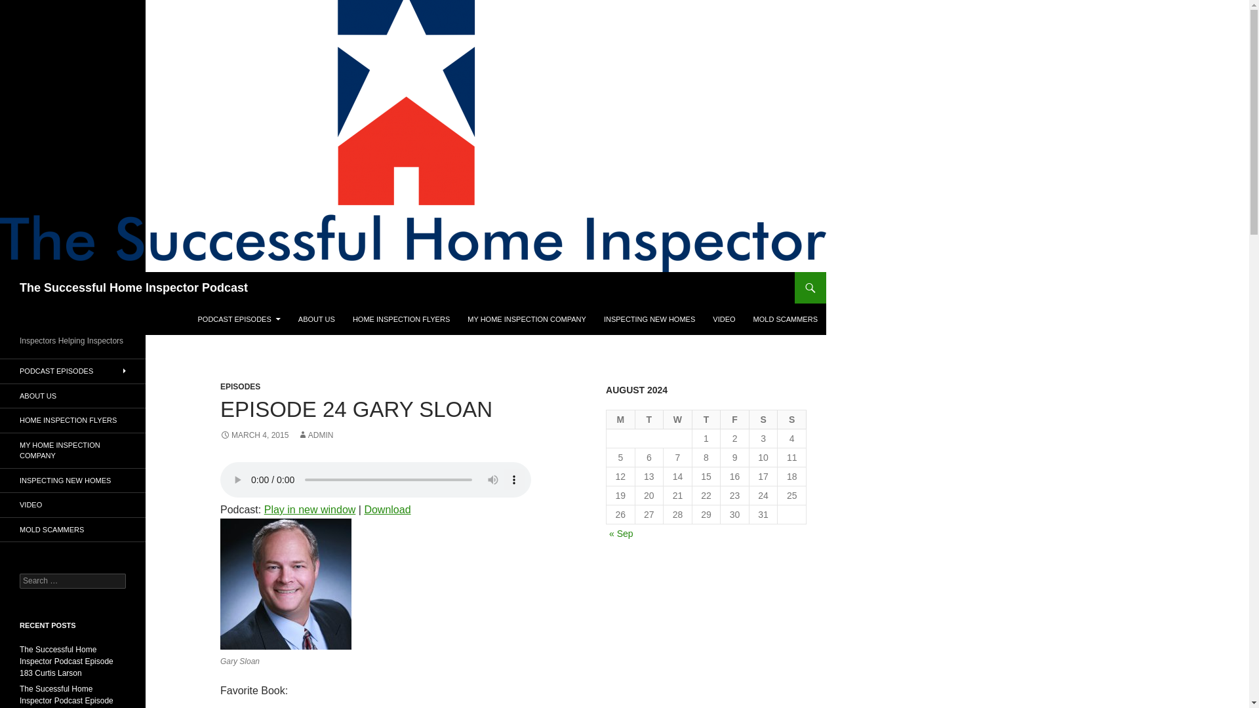  What do you see at coordinates (73, 371) in the screenshot?
I see `PODCAST EPISODES` at bounding box center [73, 371].